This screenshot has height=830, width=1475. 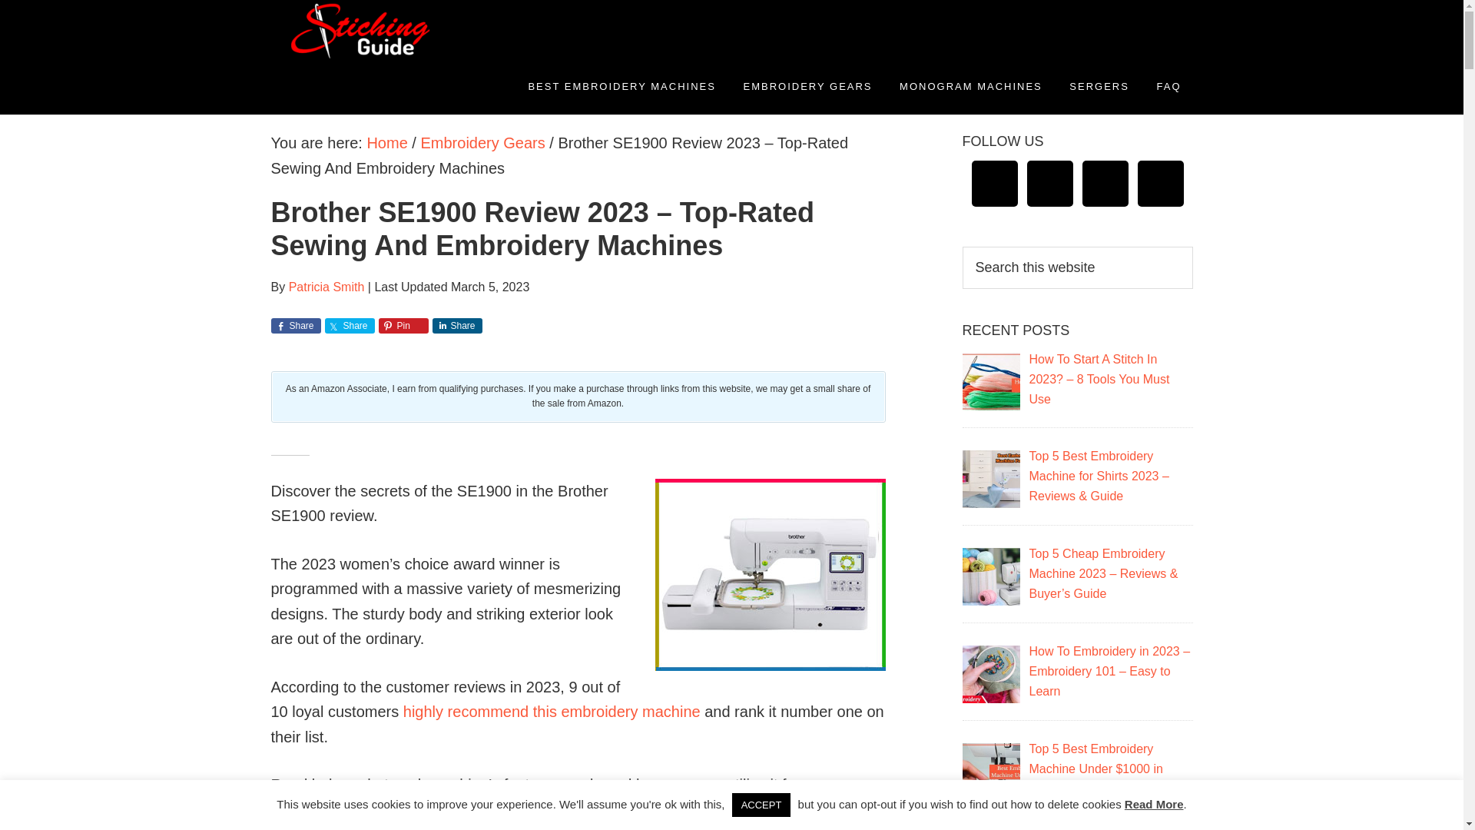 What do you see at coordinates (971, 86) in the screenshot?
I see `MONOGRAM MACHINES` at bounding box center [971, 86].